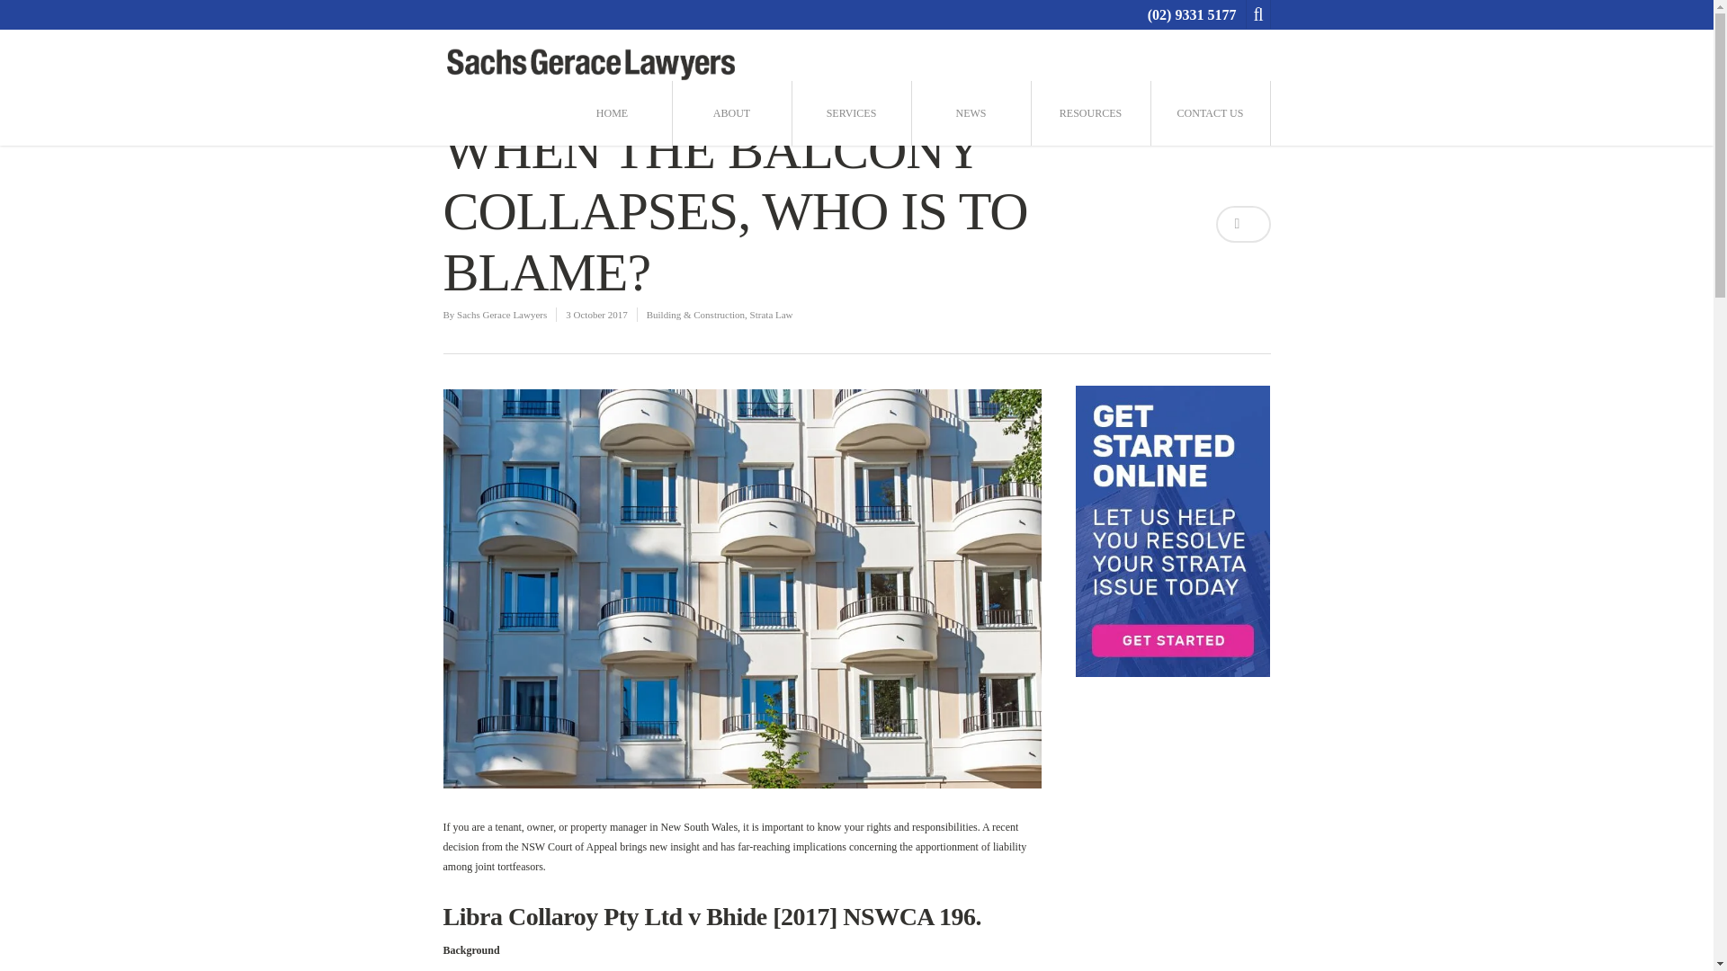 Image resolution: width=1727 pixels, height=971 pixels. I want to click on ABOUT, so click(730, 113).